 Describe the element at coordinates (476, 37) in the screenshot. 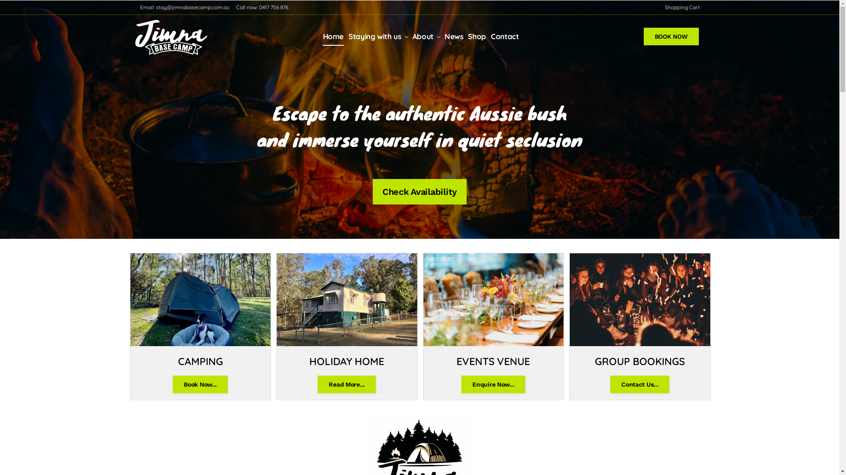

I see `Shop` at that location.